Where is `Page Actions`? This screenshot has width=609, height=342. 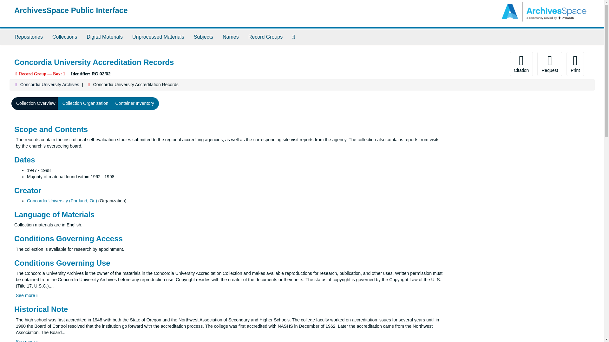 Page Actions is located at coordinates (473, 64).